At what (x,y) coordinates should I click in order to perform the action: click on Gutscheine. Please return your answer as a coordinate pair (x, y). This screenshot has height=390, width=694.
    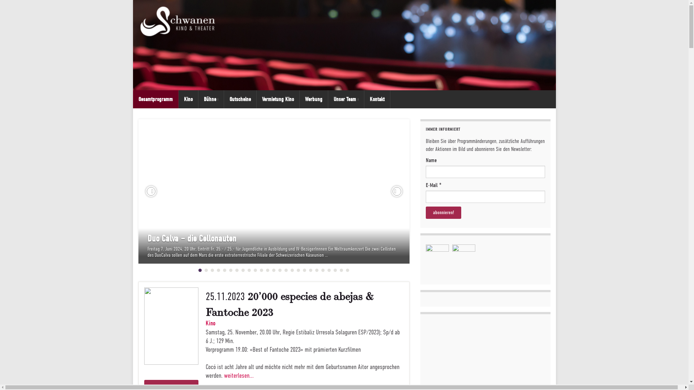
    Looking at the image, I should click on (240, 99).